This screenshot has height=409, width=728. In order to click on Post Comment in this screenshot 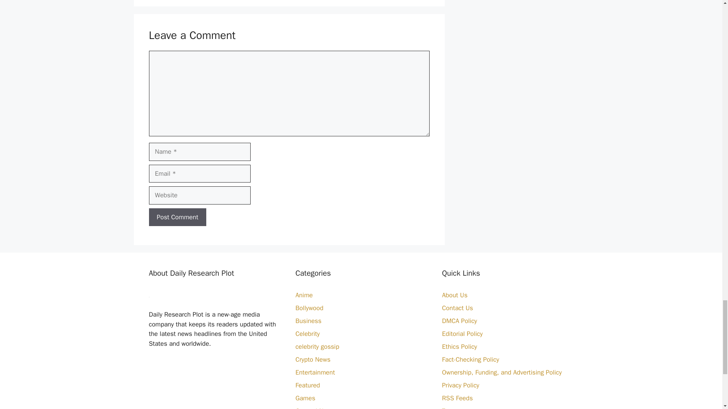, I will do `click(177, 217)`.